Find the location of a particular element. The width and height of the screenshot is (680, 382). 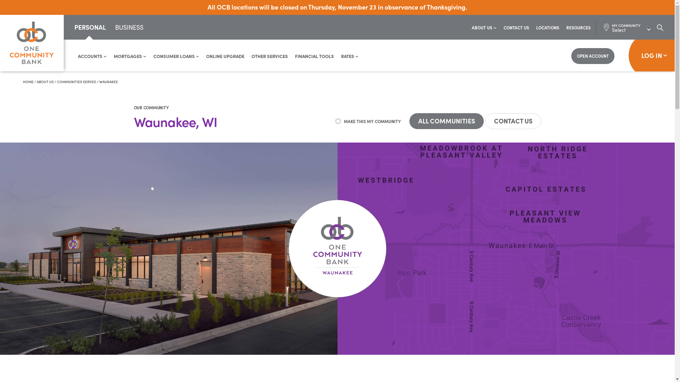

ABOUT US is located at coordinates (484, 28).